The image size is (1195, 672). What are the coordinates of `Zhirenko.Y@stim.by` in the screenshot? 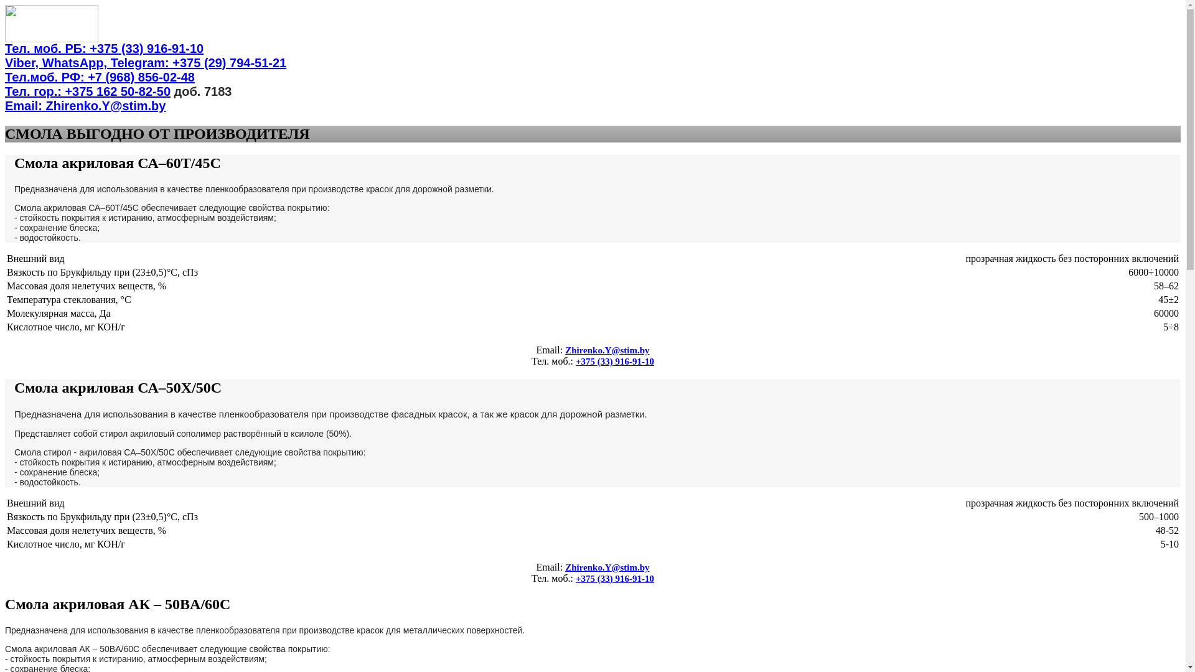 It's located at (607, 567).